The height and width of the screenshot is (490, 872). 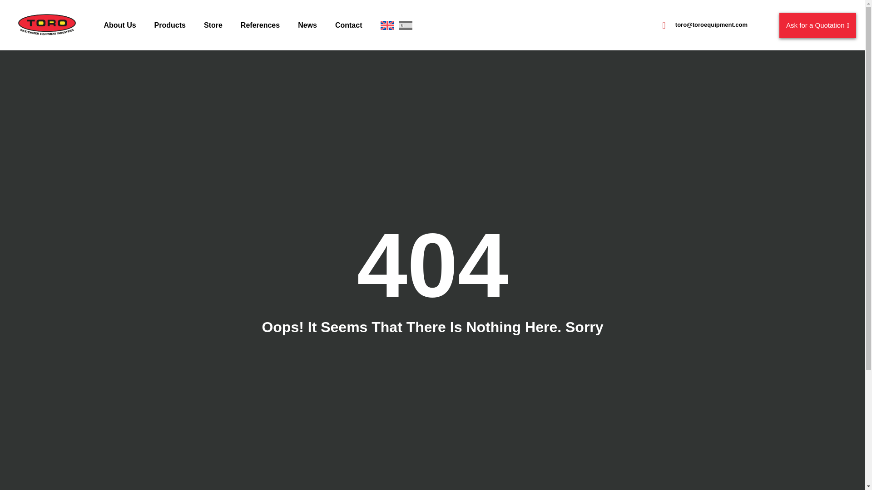 I want to click on Ask for a Quotation, so click(x=817, y=25).